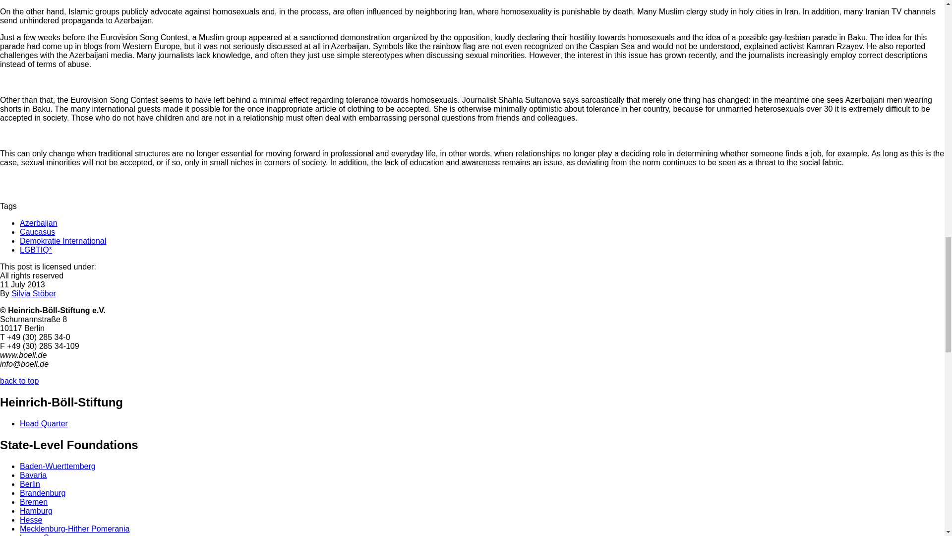  I want to click on Hamburg, so click(36, 510).